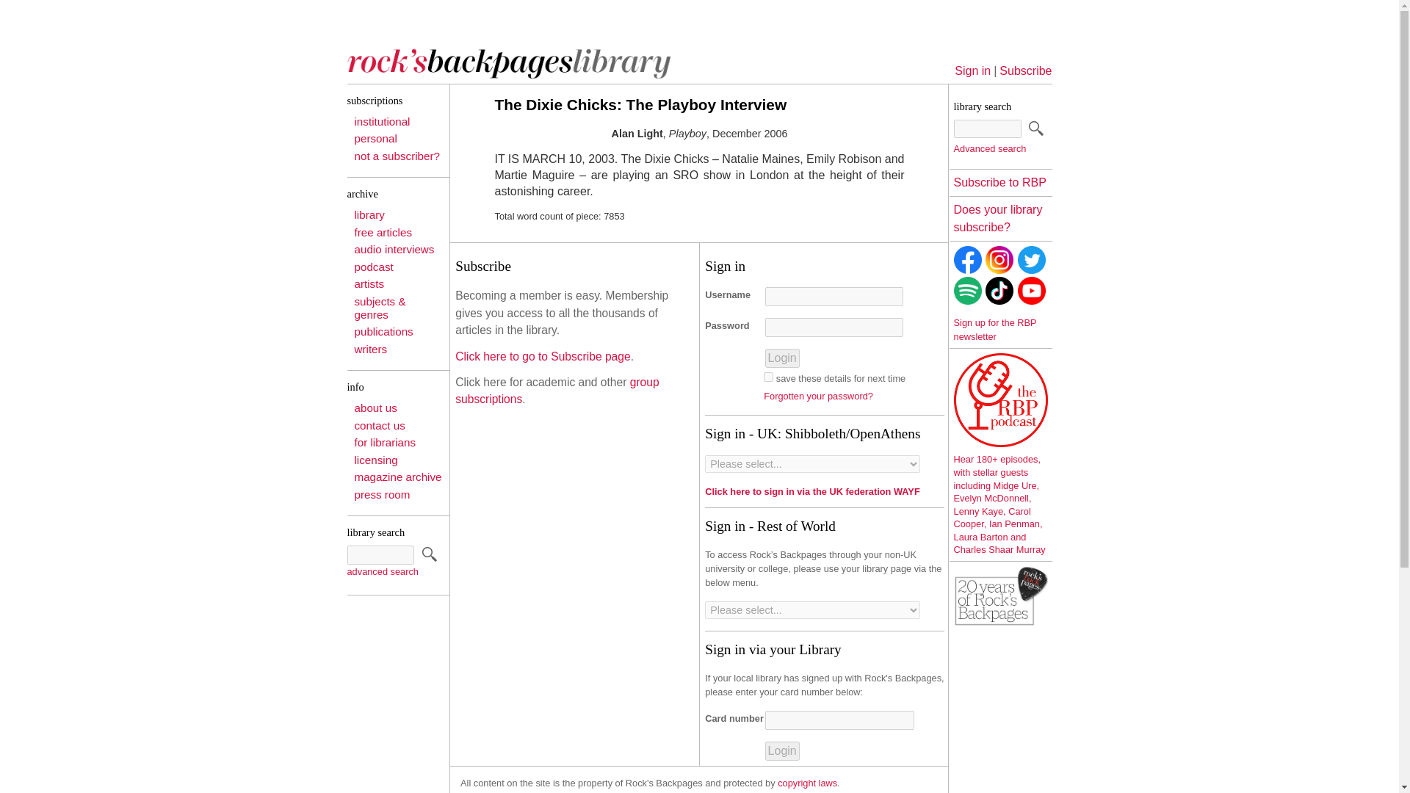 The image size is (1410, 793). I want to click on Sign in, so click(972, 70).